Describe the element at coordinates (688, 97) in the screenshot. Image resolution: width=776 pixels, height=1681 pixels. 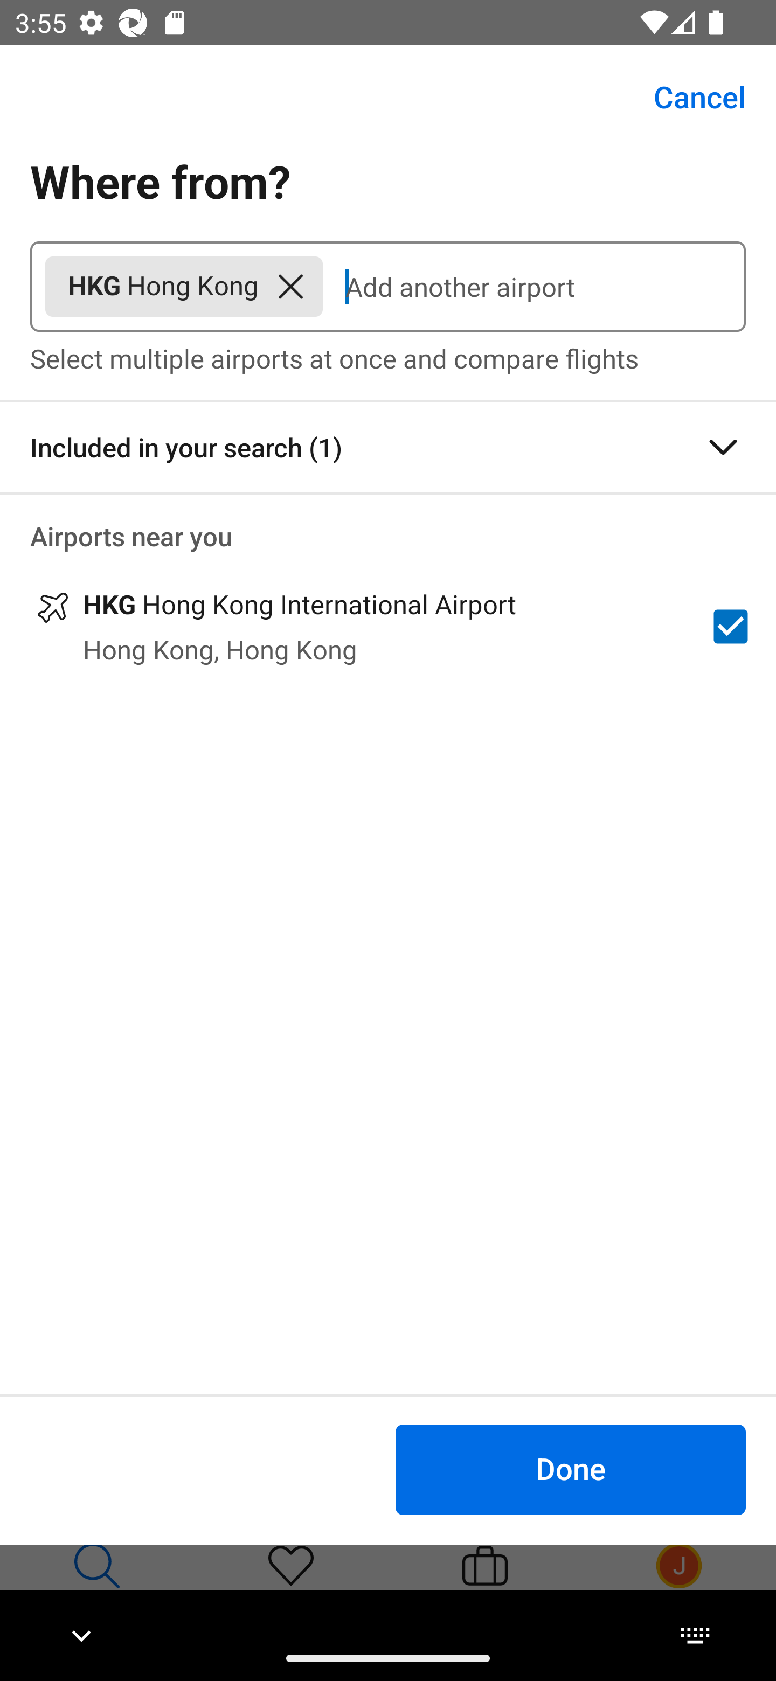
I see `Cancel` at that location.